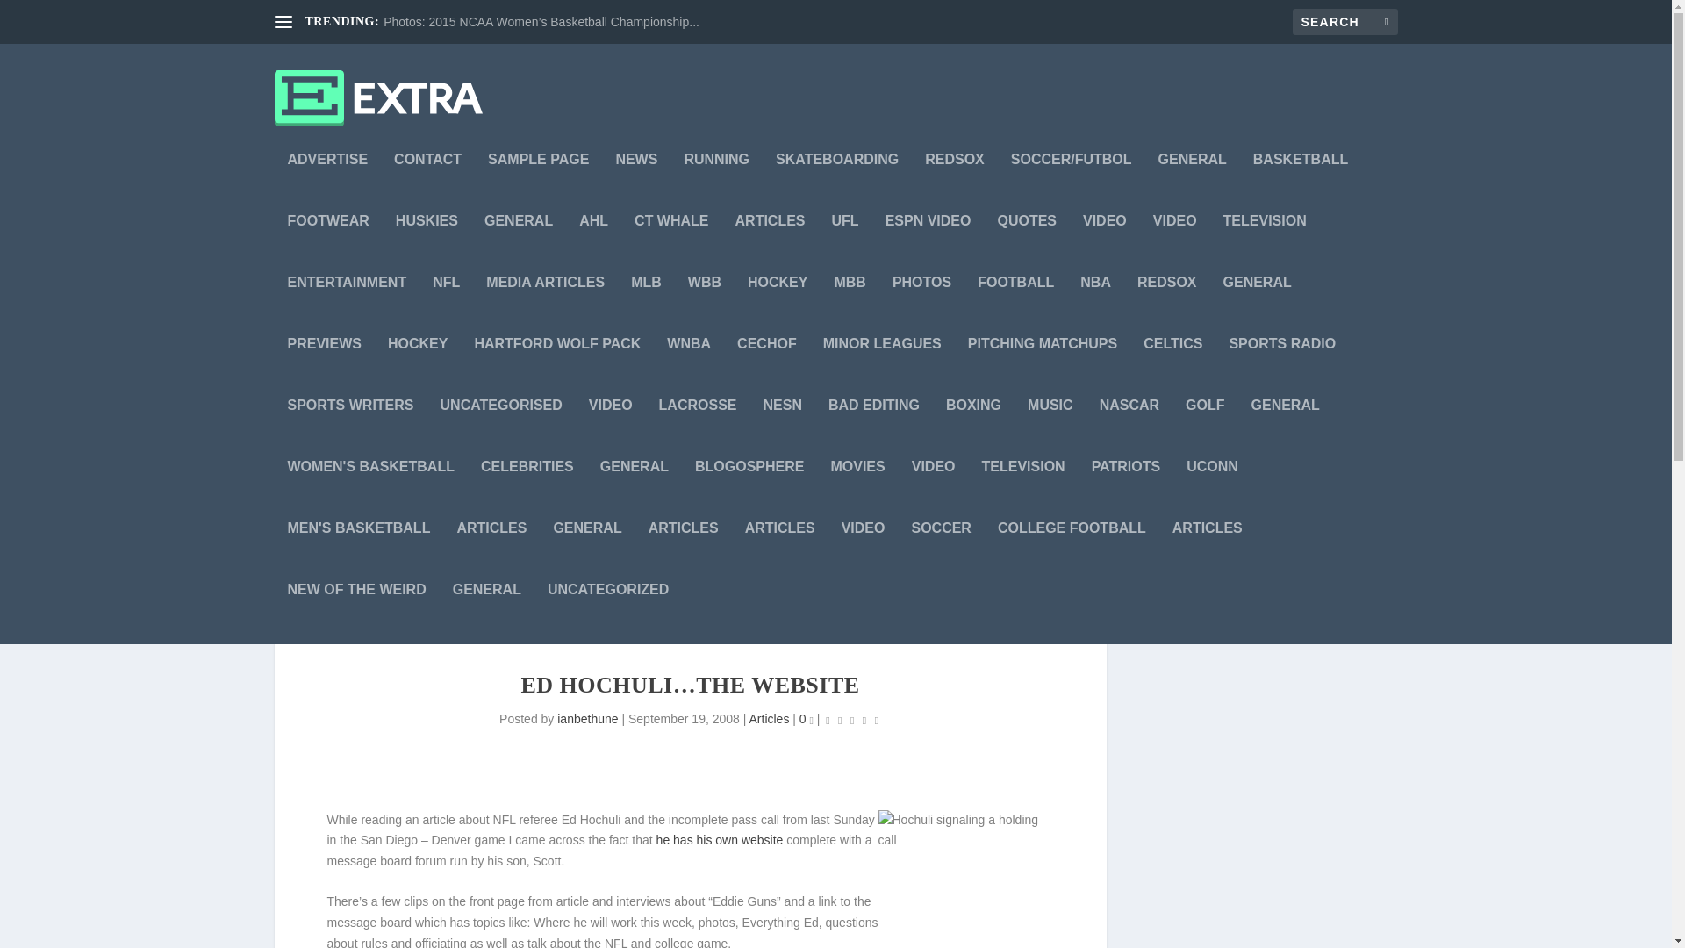  What do you see at coordinates (348, 306) in the screenshot?
I see `ENTERTAINMENT` at bounding box center [348, 306].